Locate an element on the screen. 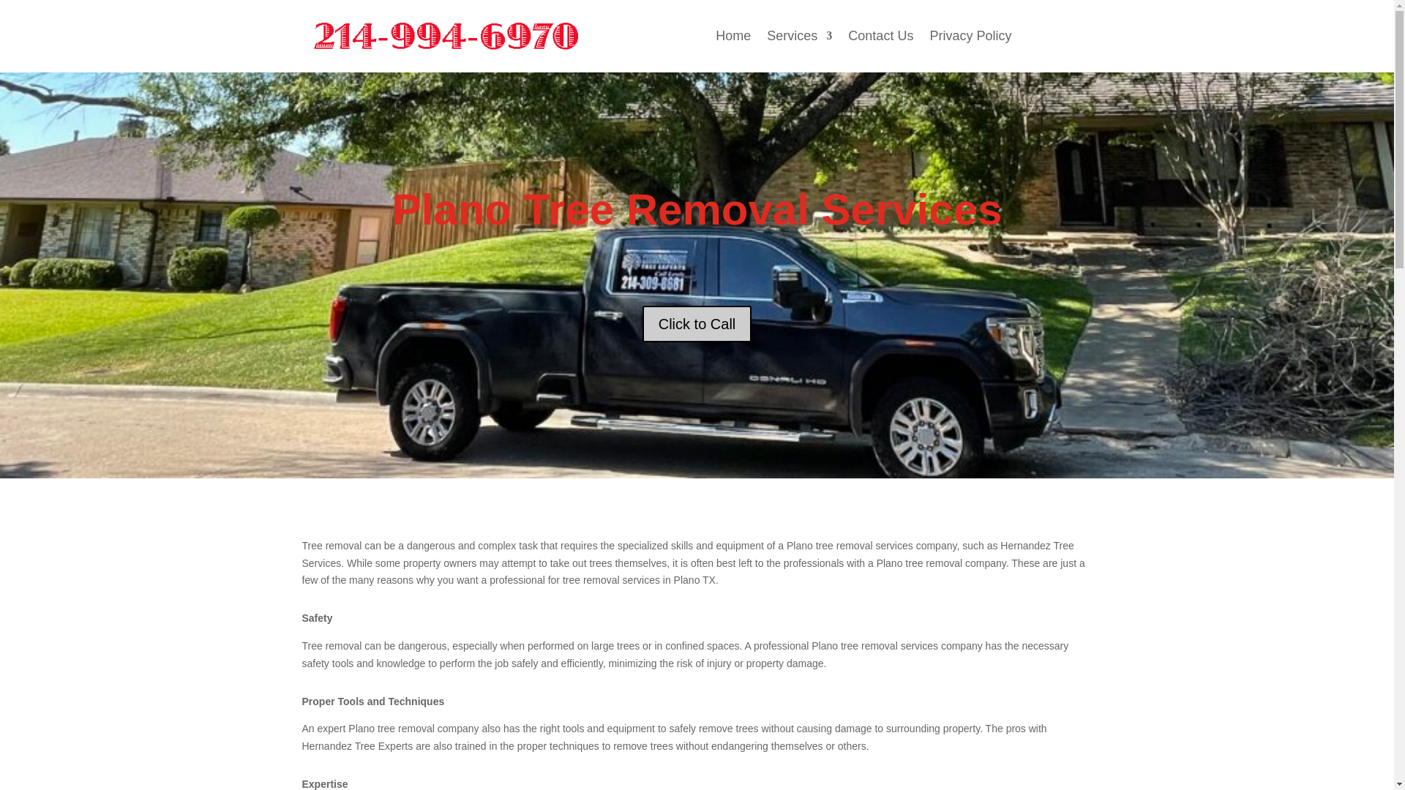  phone2 is located at coordinates (446, 38).